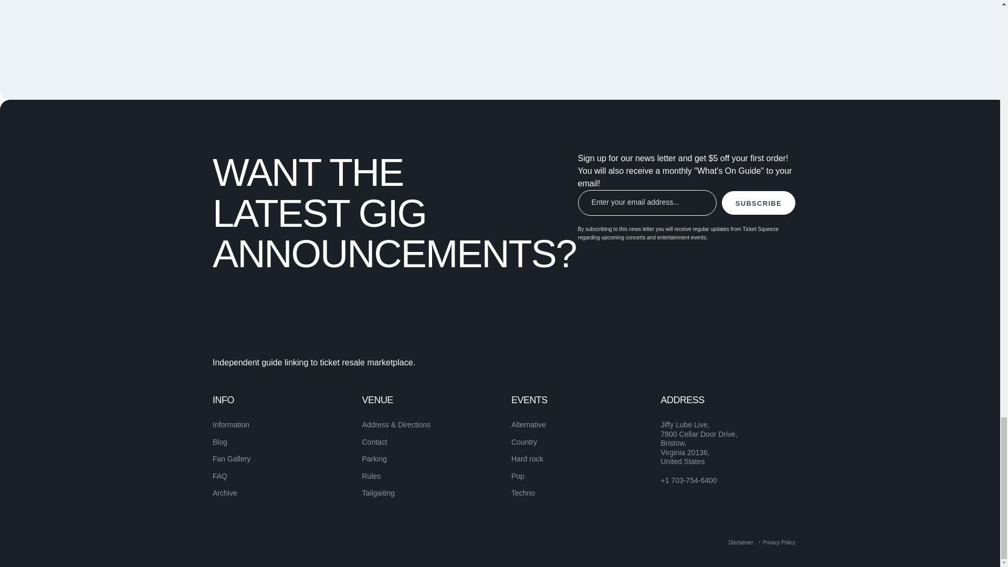 The image size is (1008, 567). I want to click on Parking, so click(374, 459).